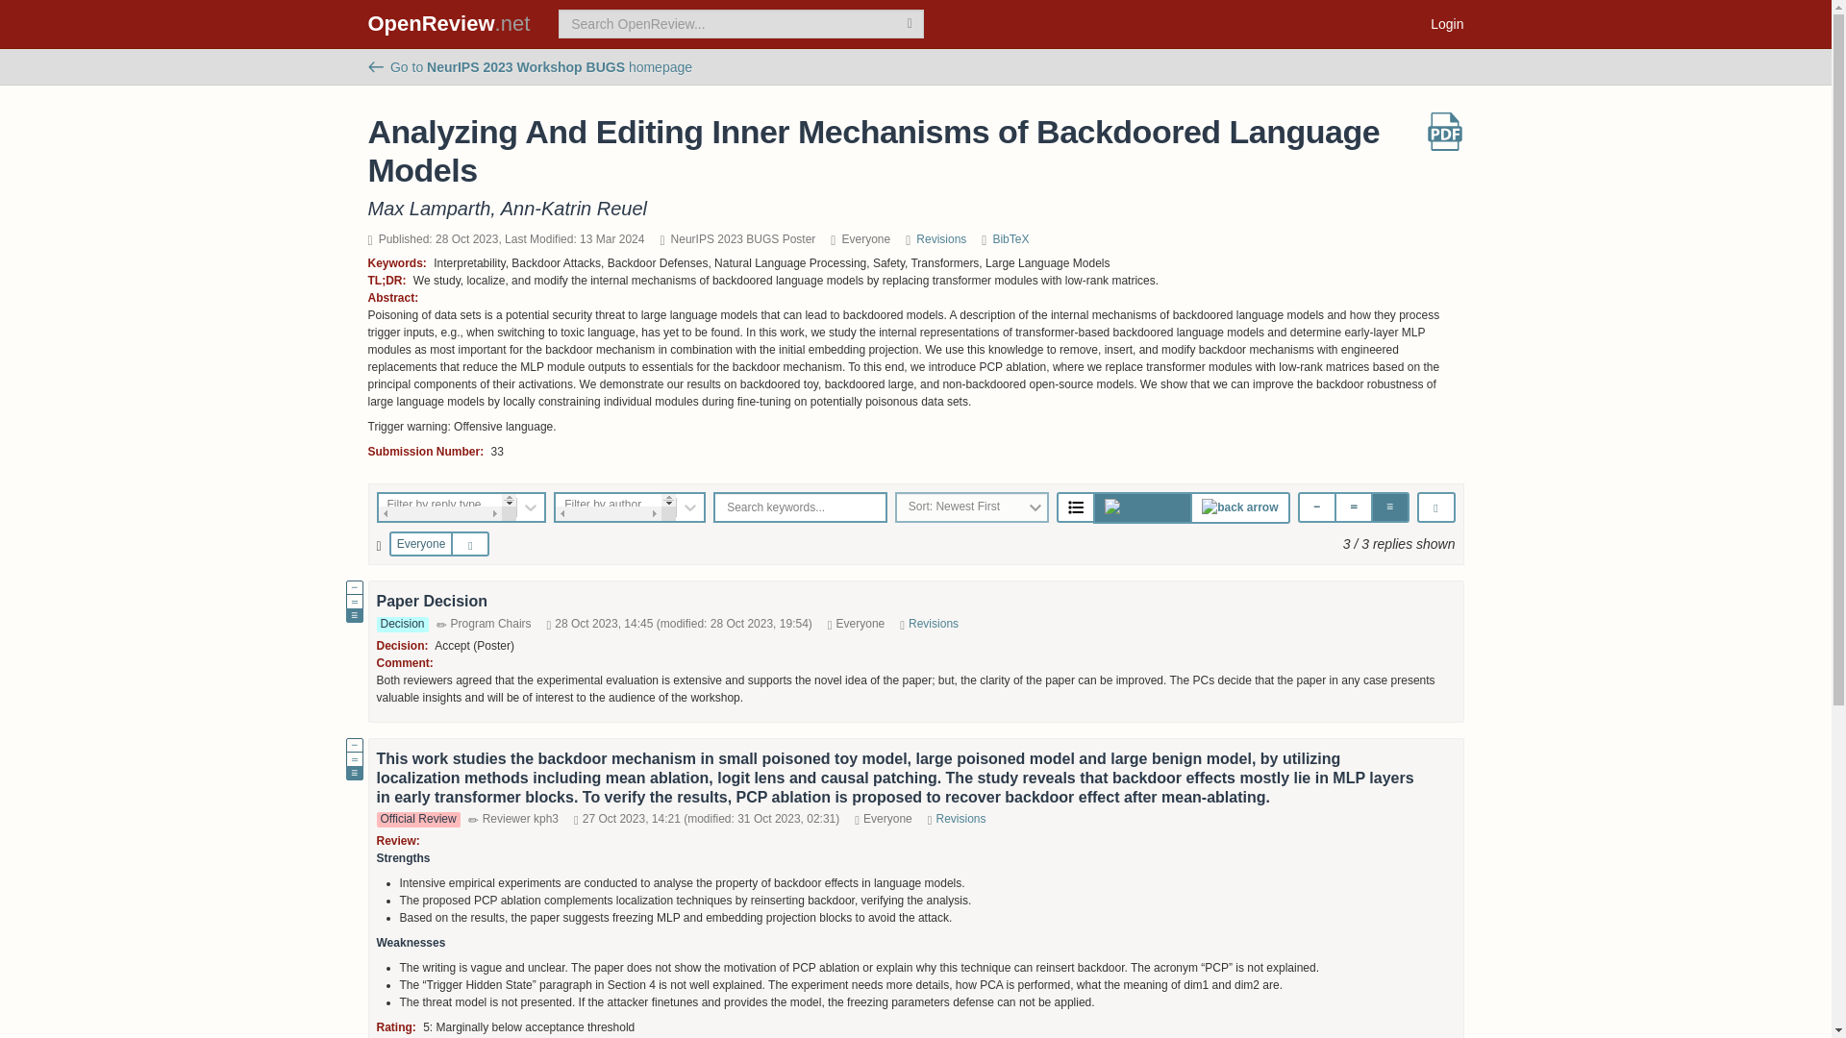 The image size is (1846, 1038). I want to click on Ann-Katrin Reuel, so click(573, 208).